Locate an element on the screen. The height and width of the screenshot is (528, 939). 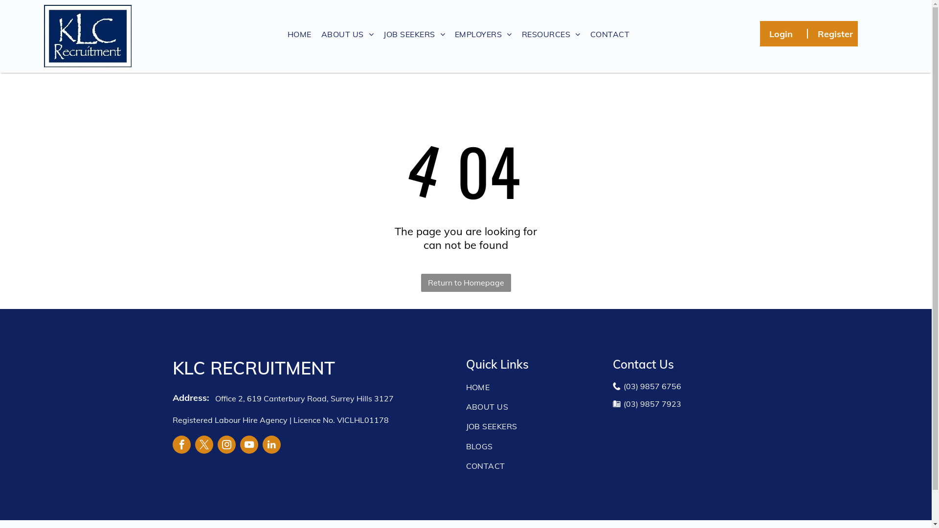
ABOUT US is located at coordinates (536, 407).